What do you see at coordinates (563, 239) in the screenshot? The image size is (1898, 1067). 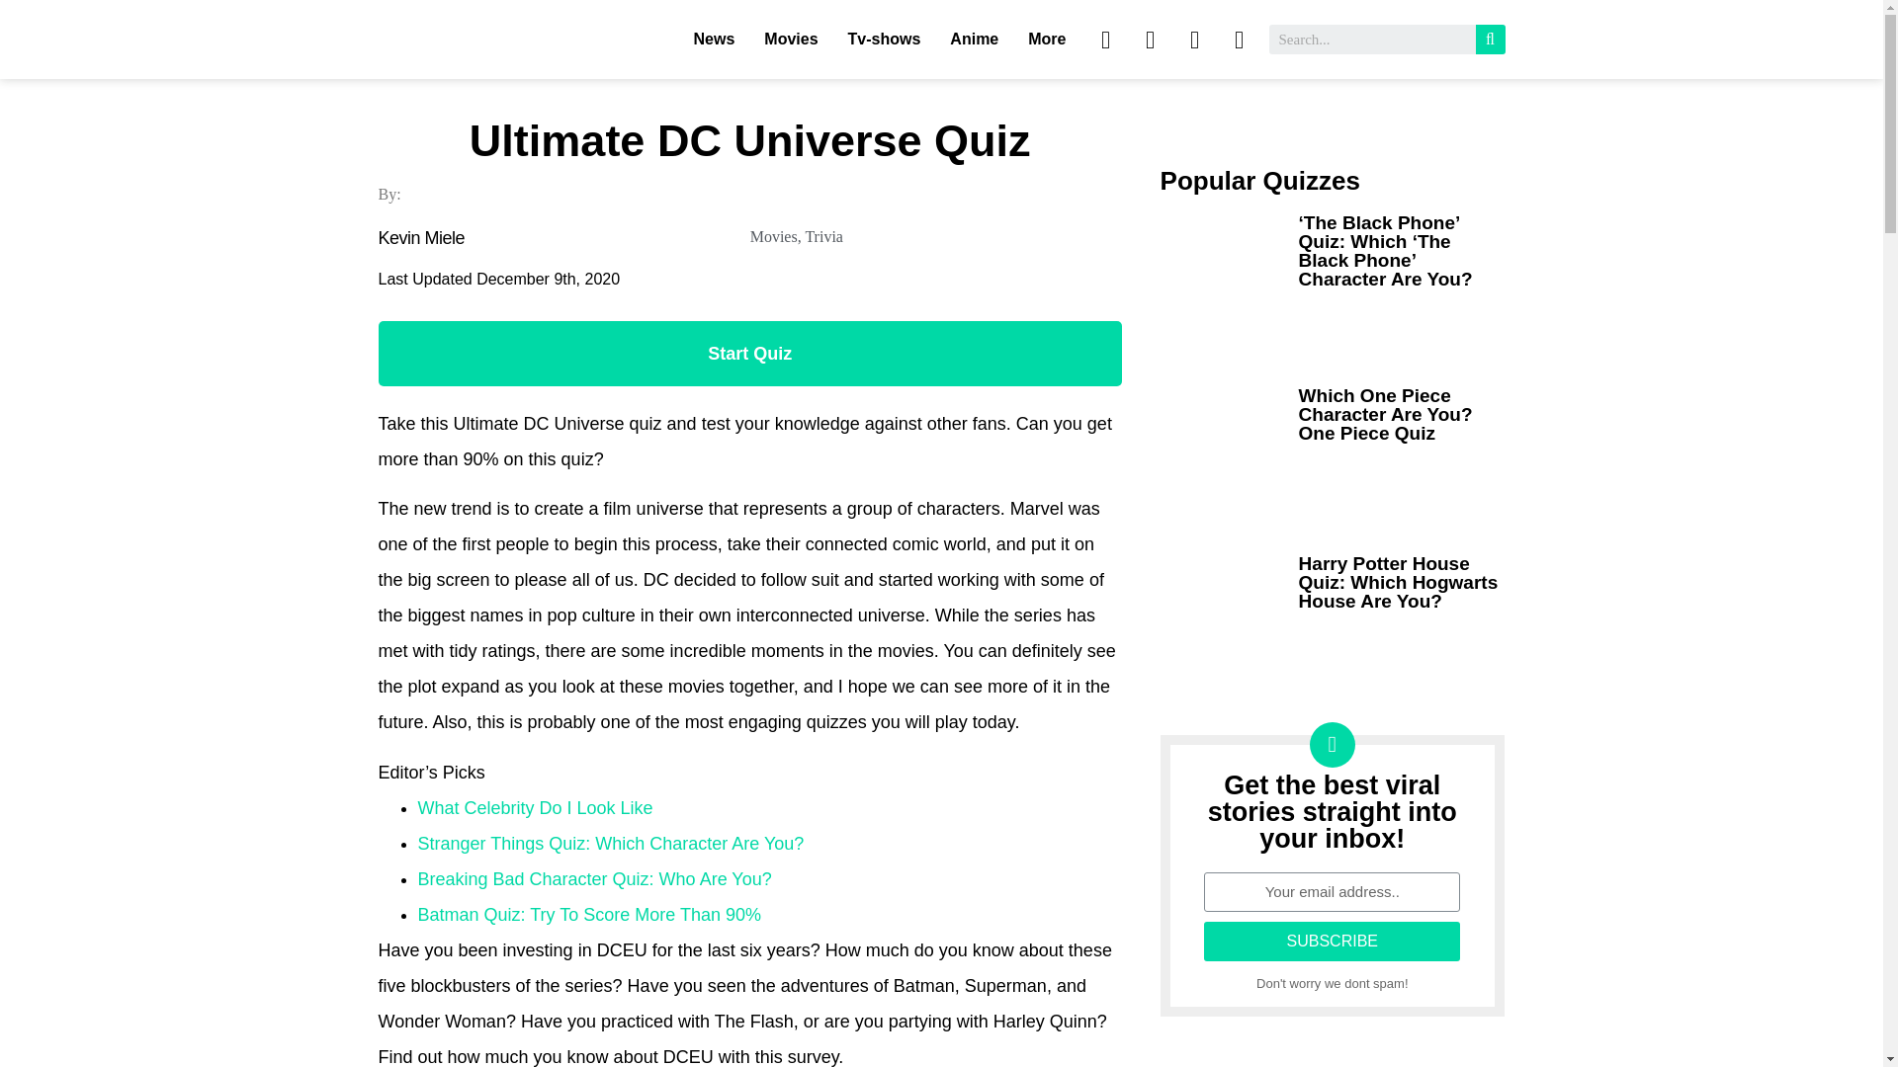 I see `Kevin Miele` at bounding box center [563, 239].